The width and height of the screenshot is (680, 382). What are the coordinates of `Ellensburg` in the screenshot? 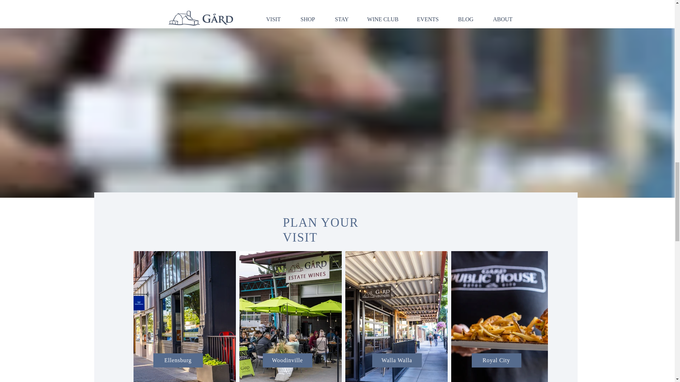 It's located at (178, 360).